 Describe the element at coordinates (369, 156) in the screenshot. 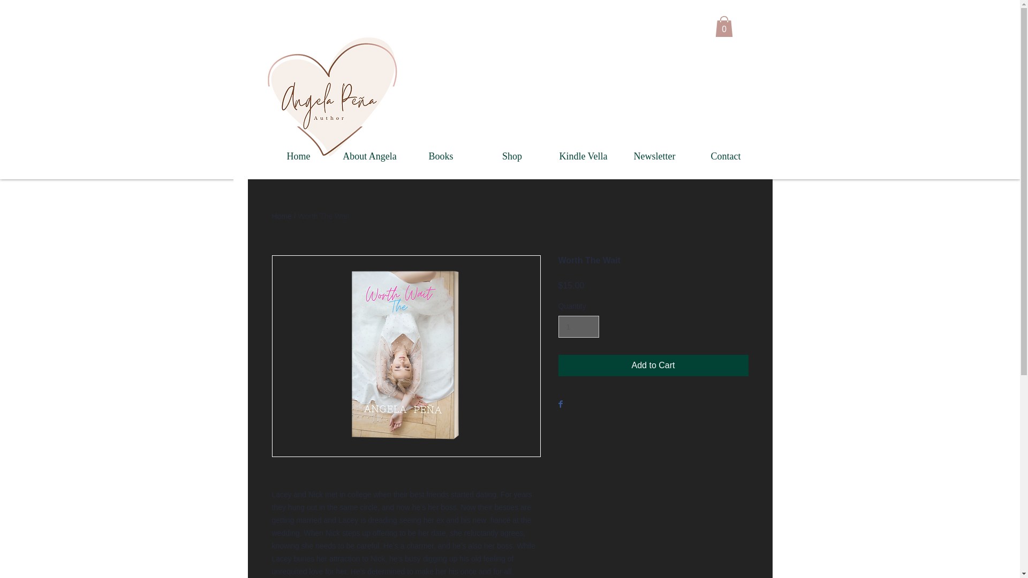

I see `About Angela` at that location.